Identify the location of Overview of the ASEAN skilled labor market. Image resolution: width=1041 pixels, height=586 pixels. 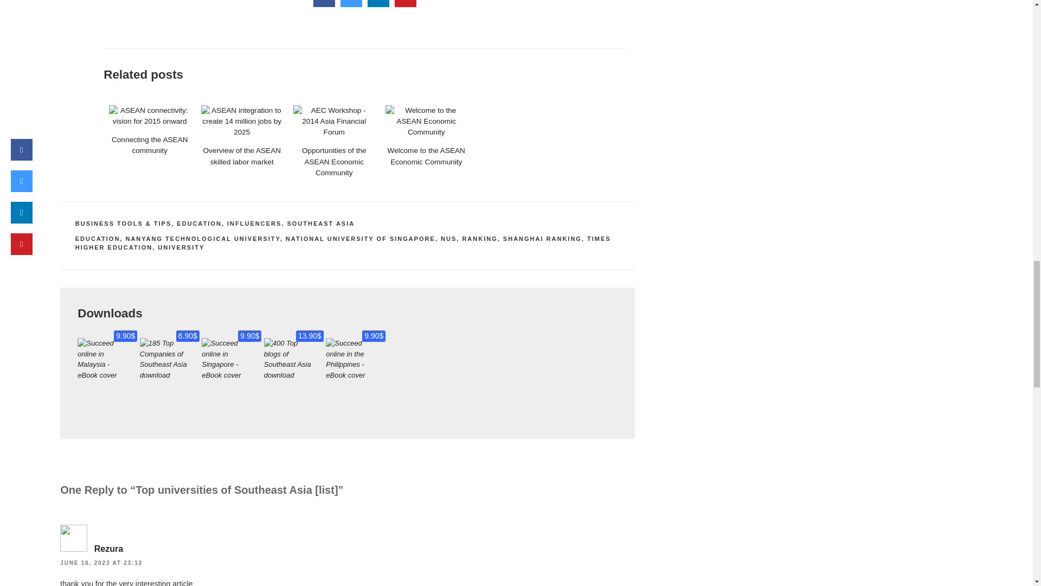
(241, 122).